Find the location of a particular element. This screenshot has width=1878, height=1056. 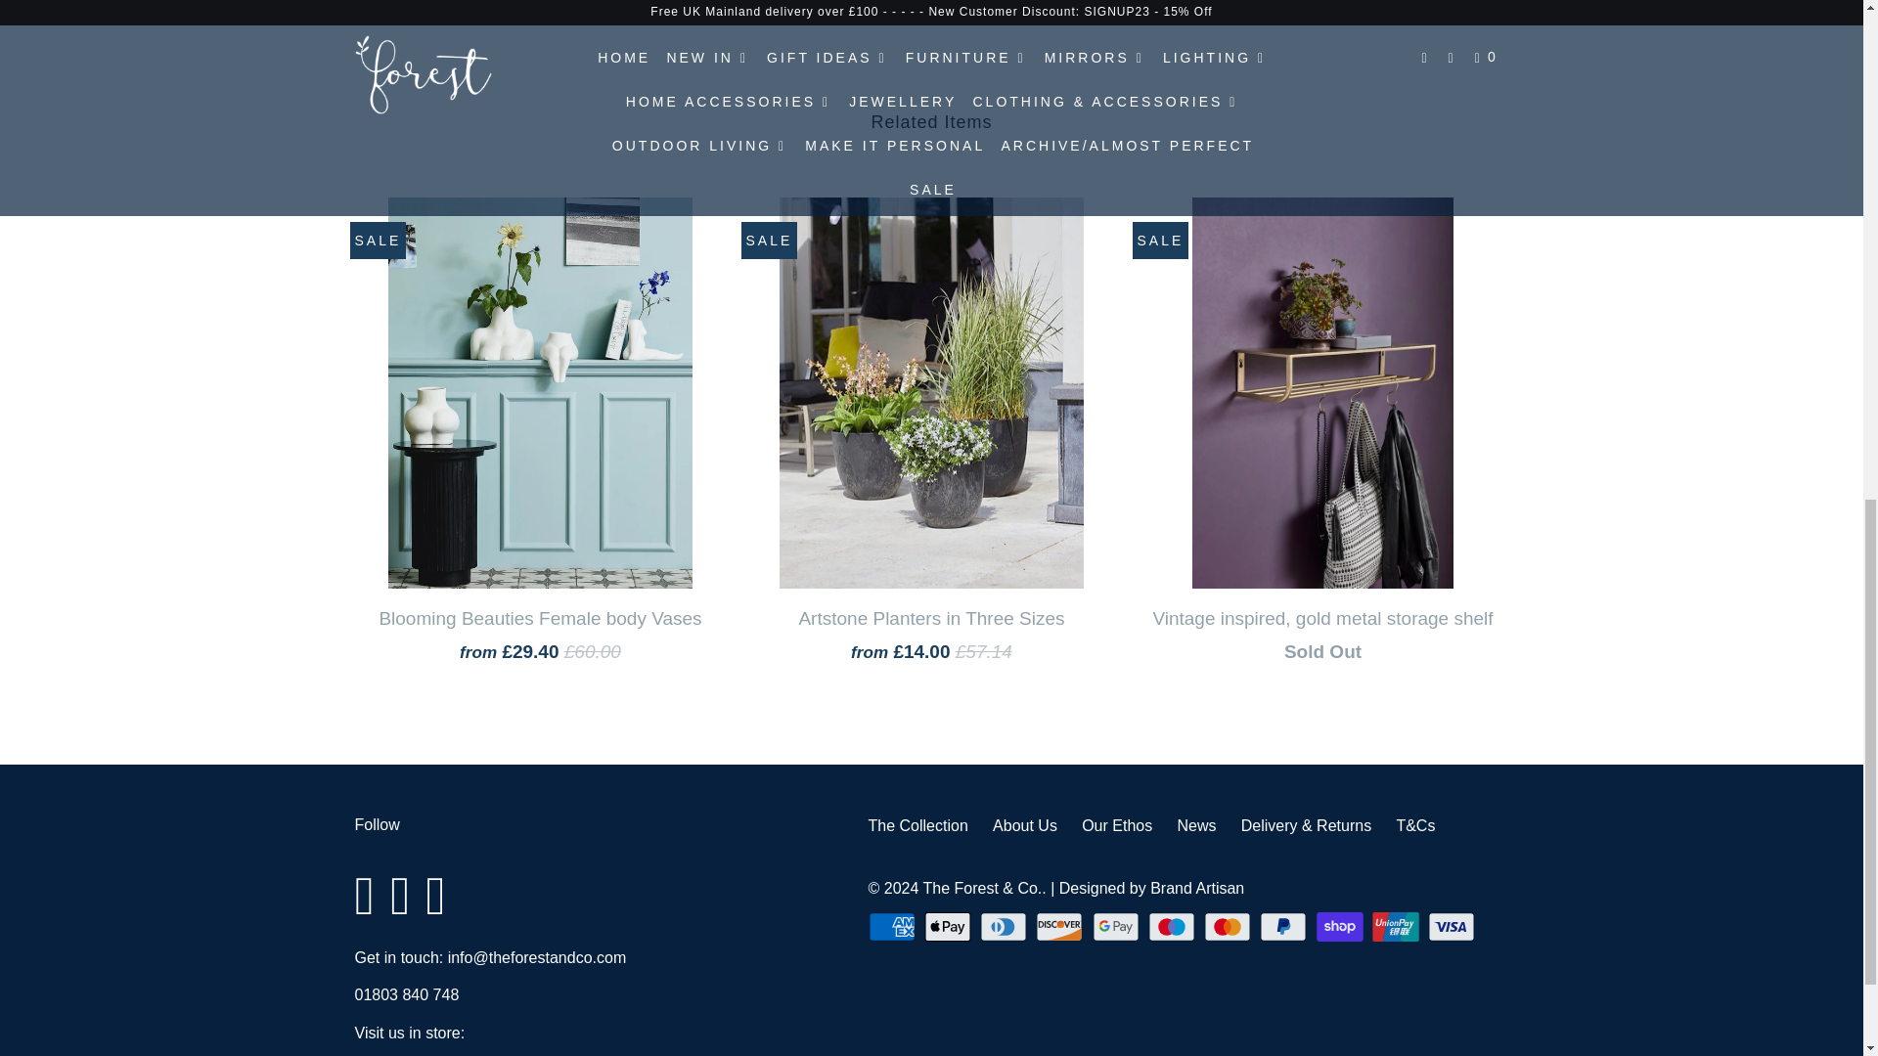

PayPal is located at coordinates (1285, 927).